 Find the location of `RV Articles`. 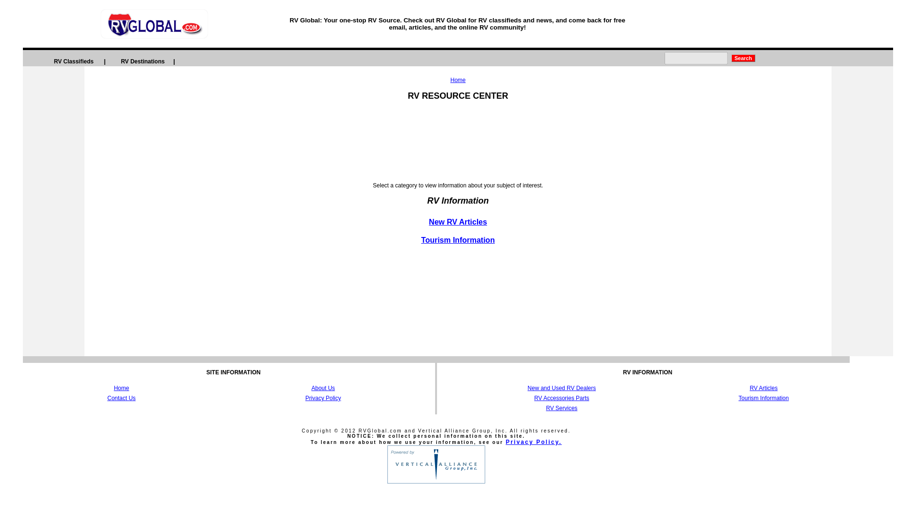

RV Articles is located at coordinates (763, 388).